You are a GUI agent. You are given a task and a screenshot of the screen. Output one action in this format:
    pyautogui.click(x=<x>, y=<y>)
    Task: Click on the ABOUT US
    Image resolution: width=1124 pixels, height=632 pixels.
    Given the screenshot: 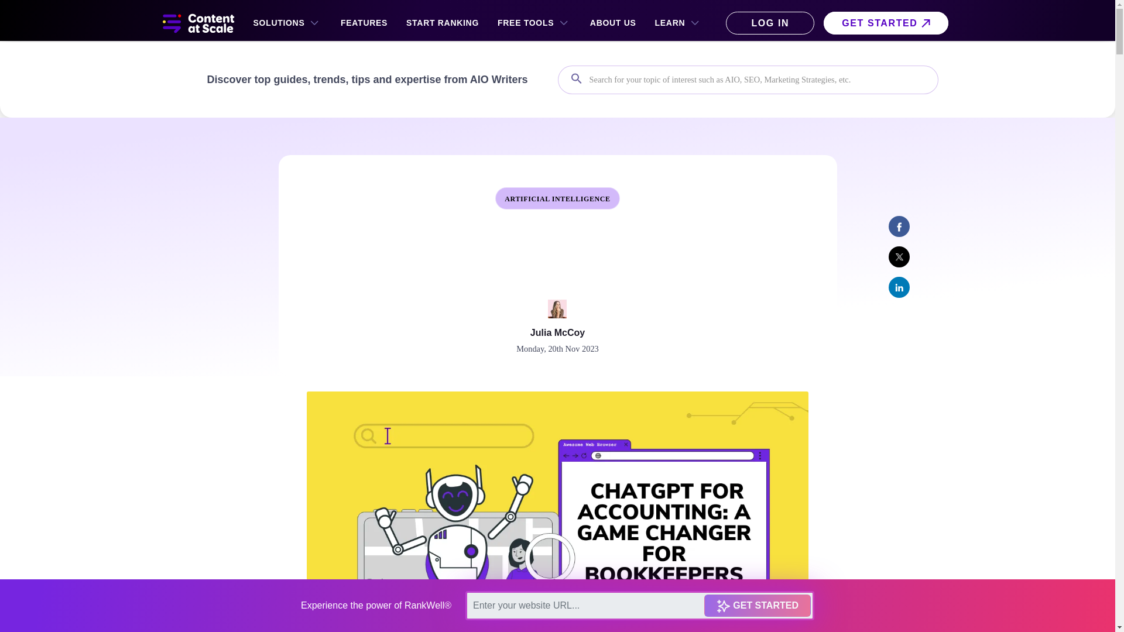 What is the action you would take?
    pyautogui.click(x=613, y=23)
    